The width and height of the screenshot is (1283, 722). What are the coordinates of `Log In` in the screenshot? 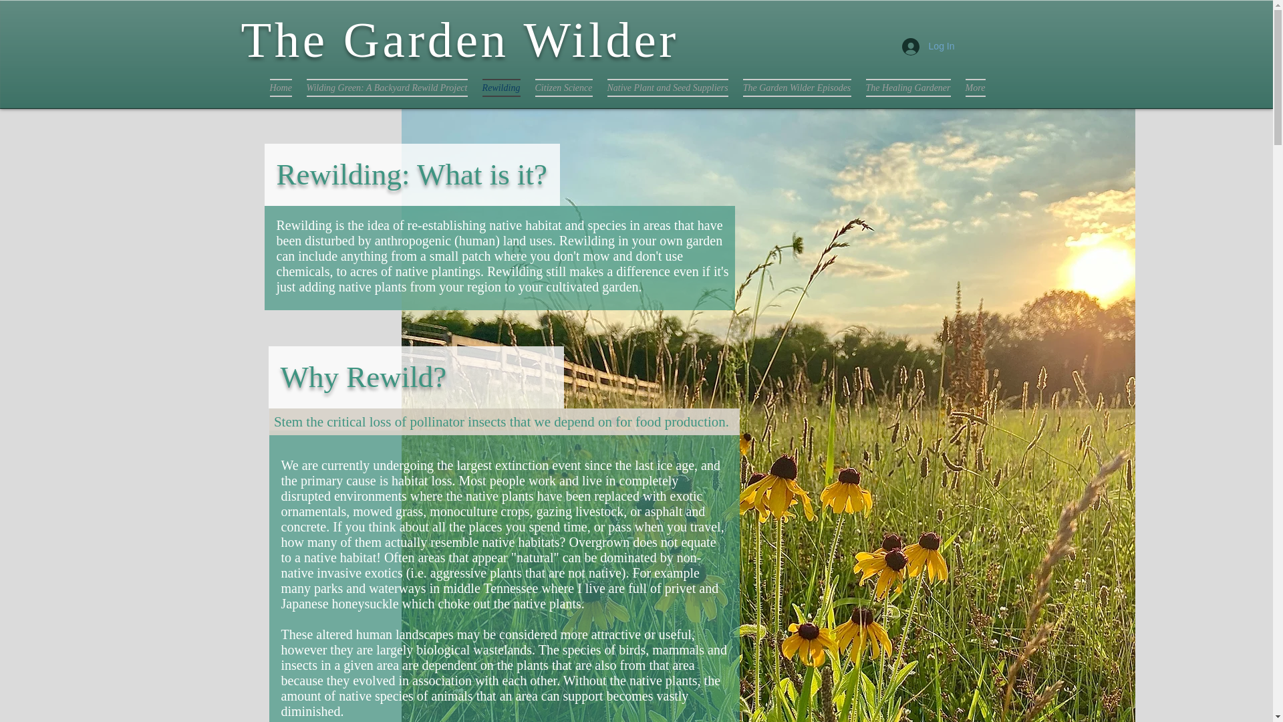 It's located at (929, 46).